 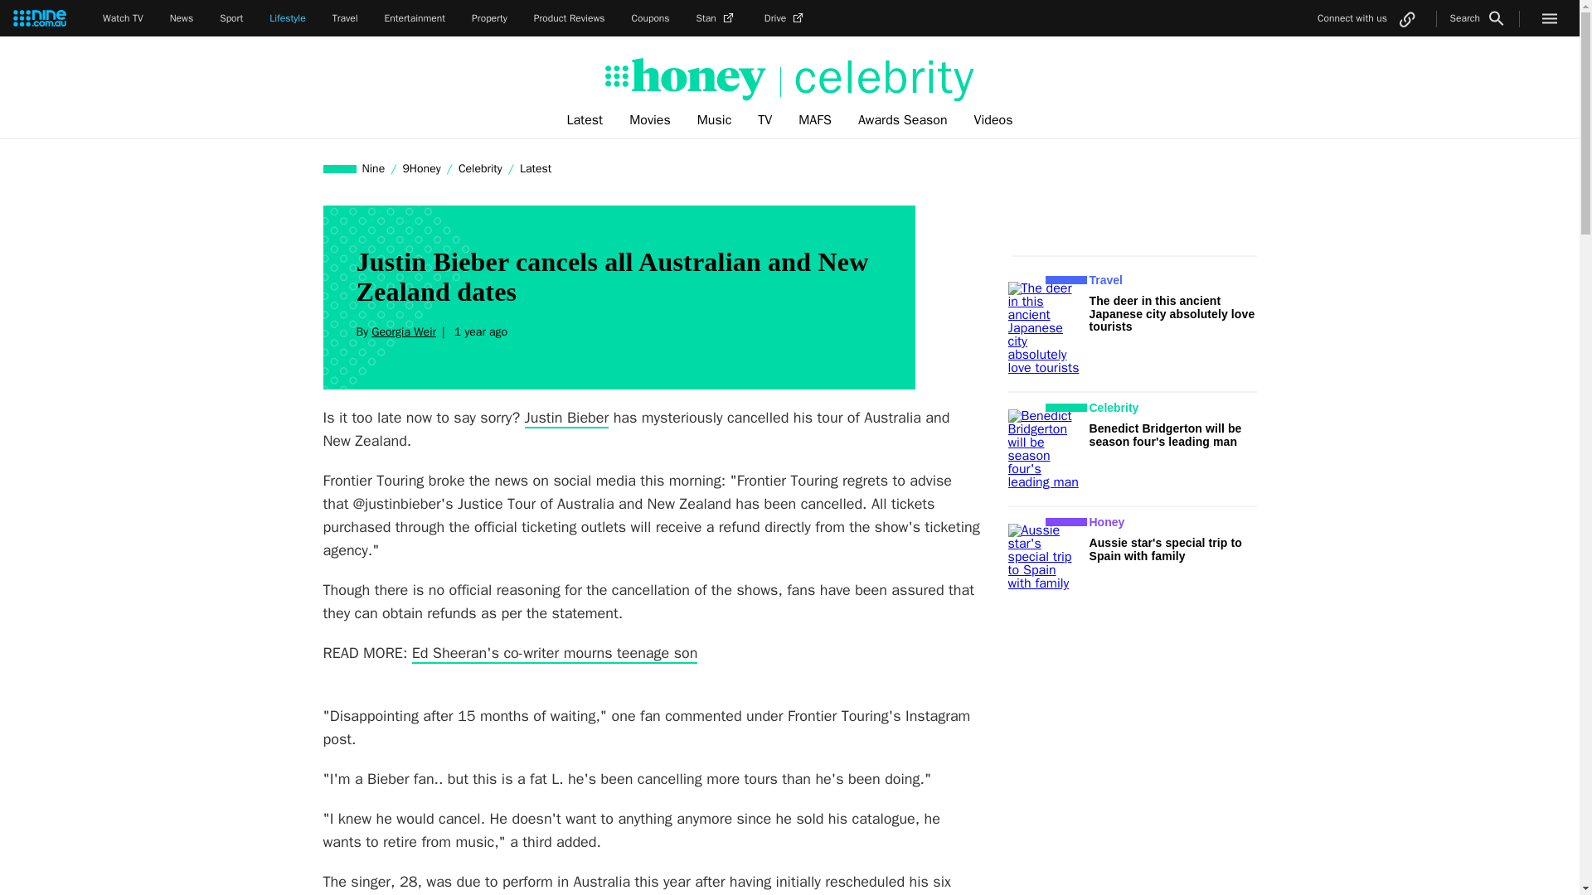 What do you see at coordinates (287, 18) in the screenshot?
I see `Lifestyle` at bounding box center [287, 18].